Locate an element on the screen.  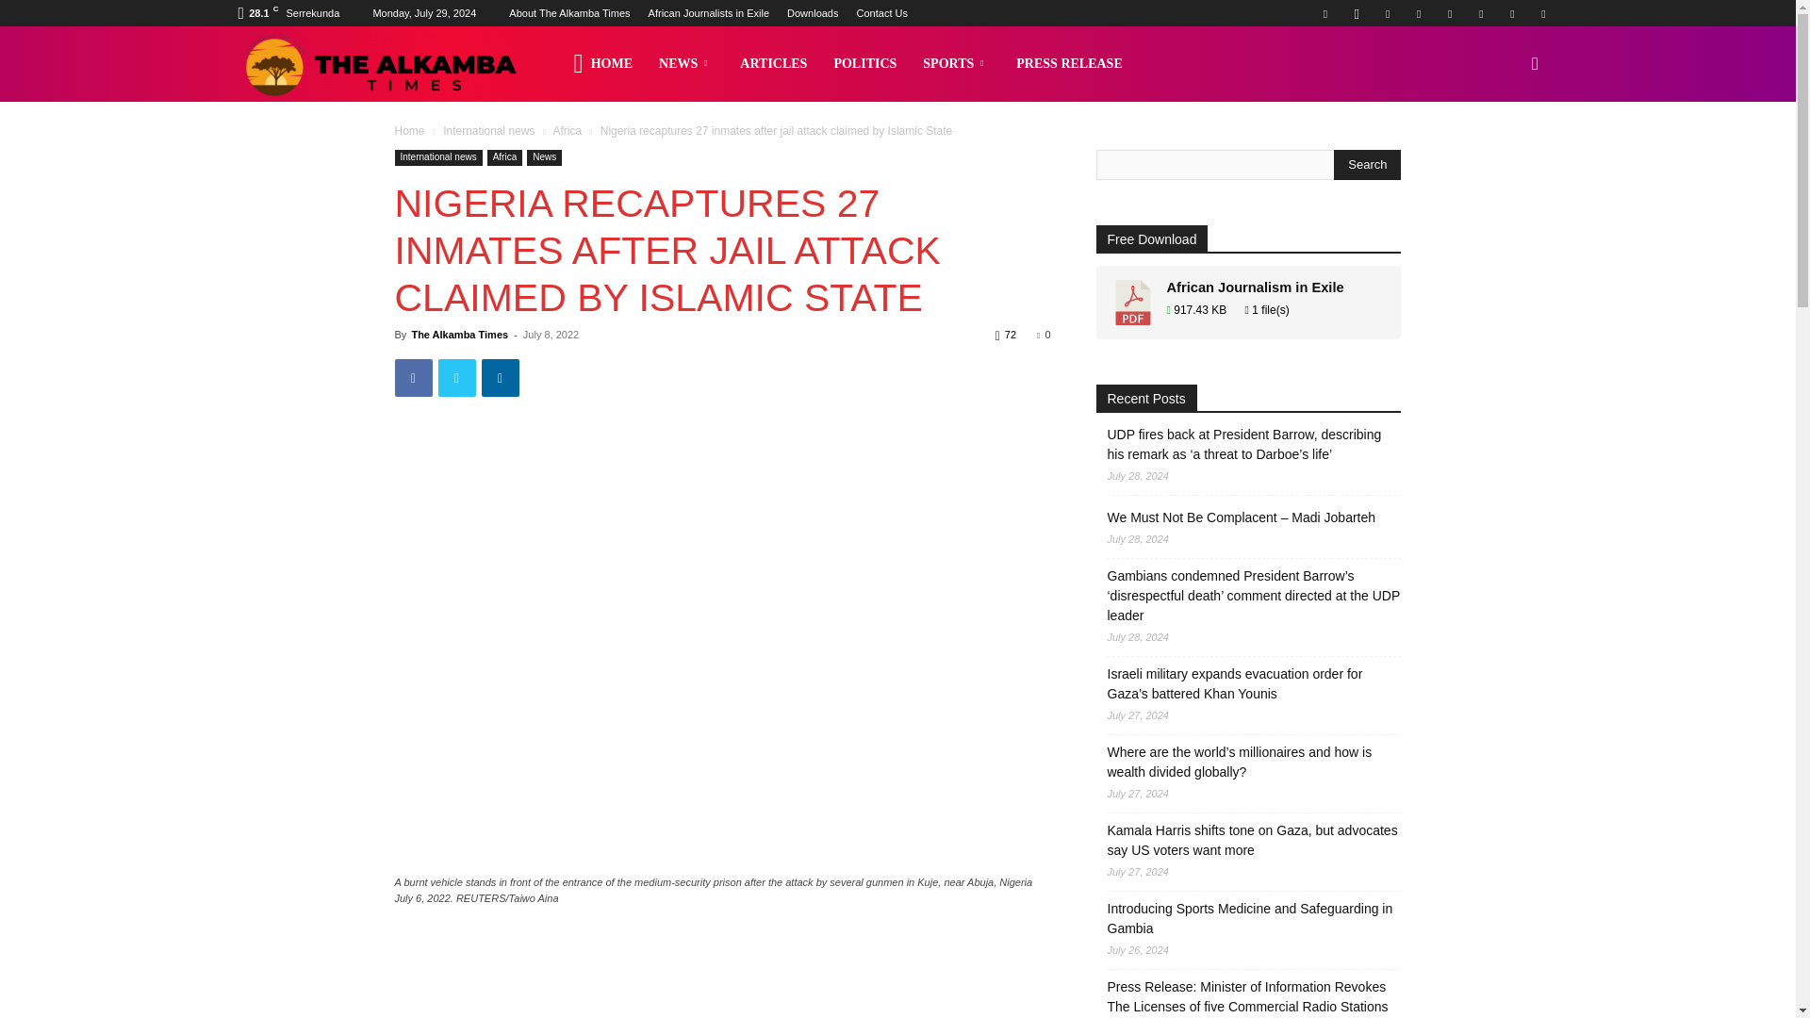
Contact Us is located at coordinates (882, 13).